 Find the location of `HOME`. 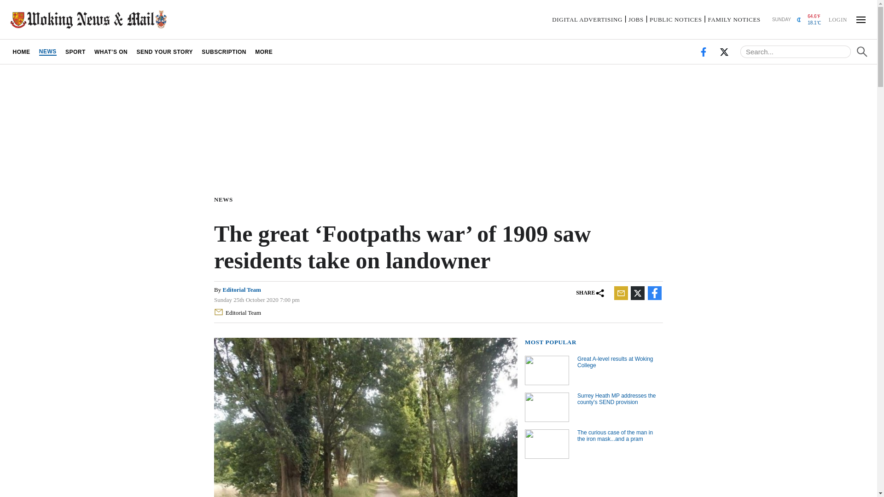

HOME is located at coordinates (21, 52).